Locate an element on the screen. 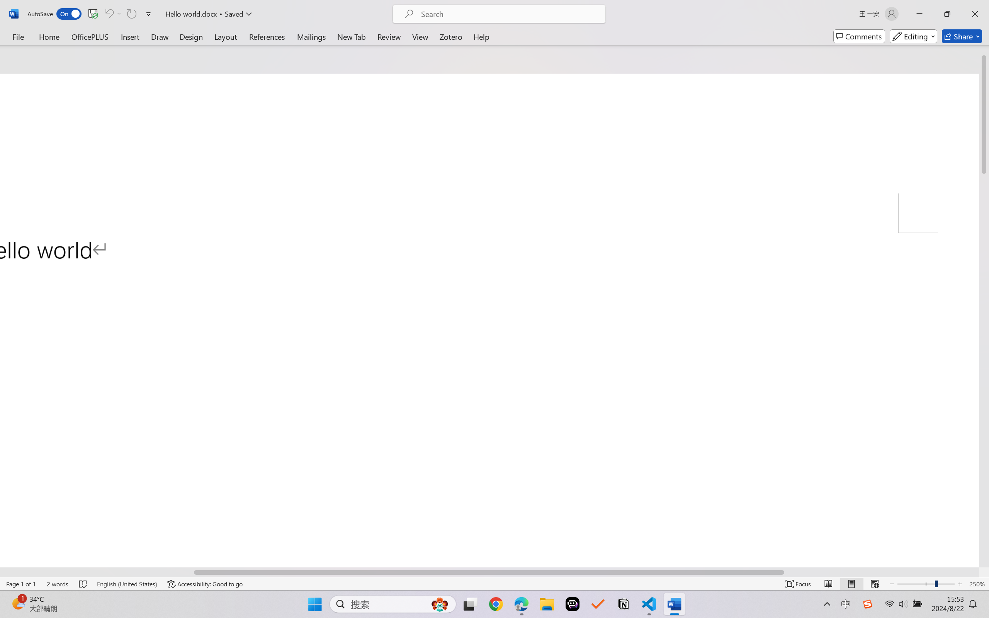  Web Layout is located at coordinates (875, 584).